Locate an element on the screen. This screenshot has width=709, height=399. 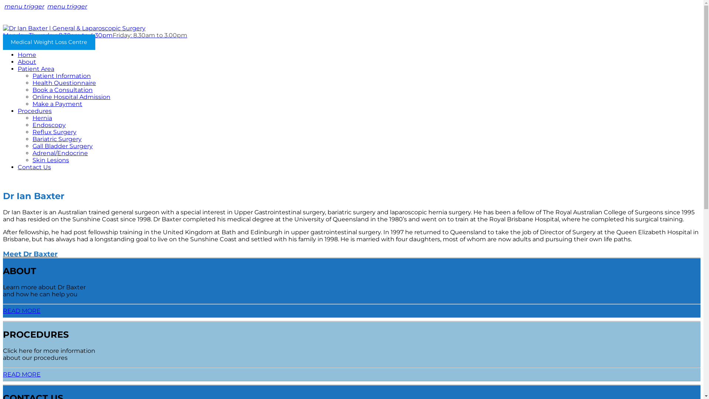
Make a Payment is located at coordinates (58, 104).